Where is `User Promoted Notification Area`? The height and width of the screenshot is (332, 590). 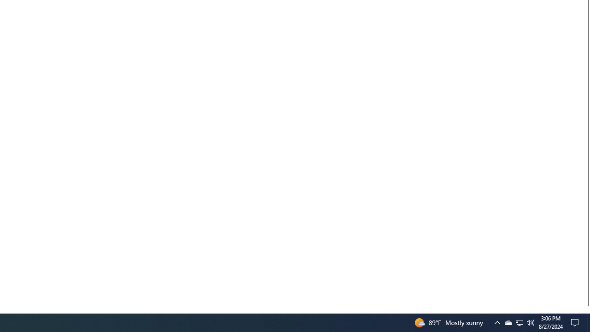 User Promoted Notification Area is located at coordinates (519, 323).